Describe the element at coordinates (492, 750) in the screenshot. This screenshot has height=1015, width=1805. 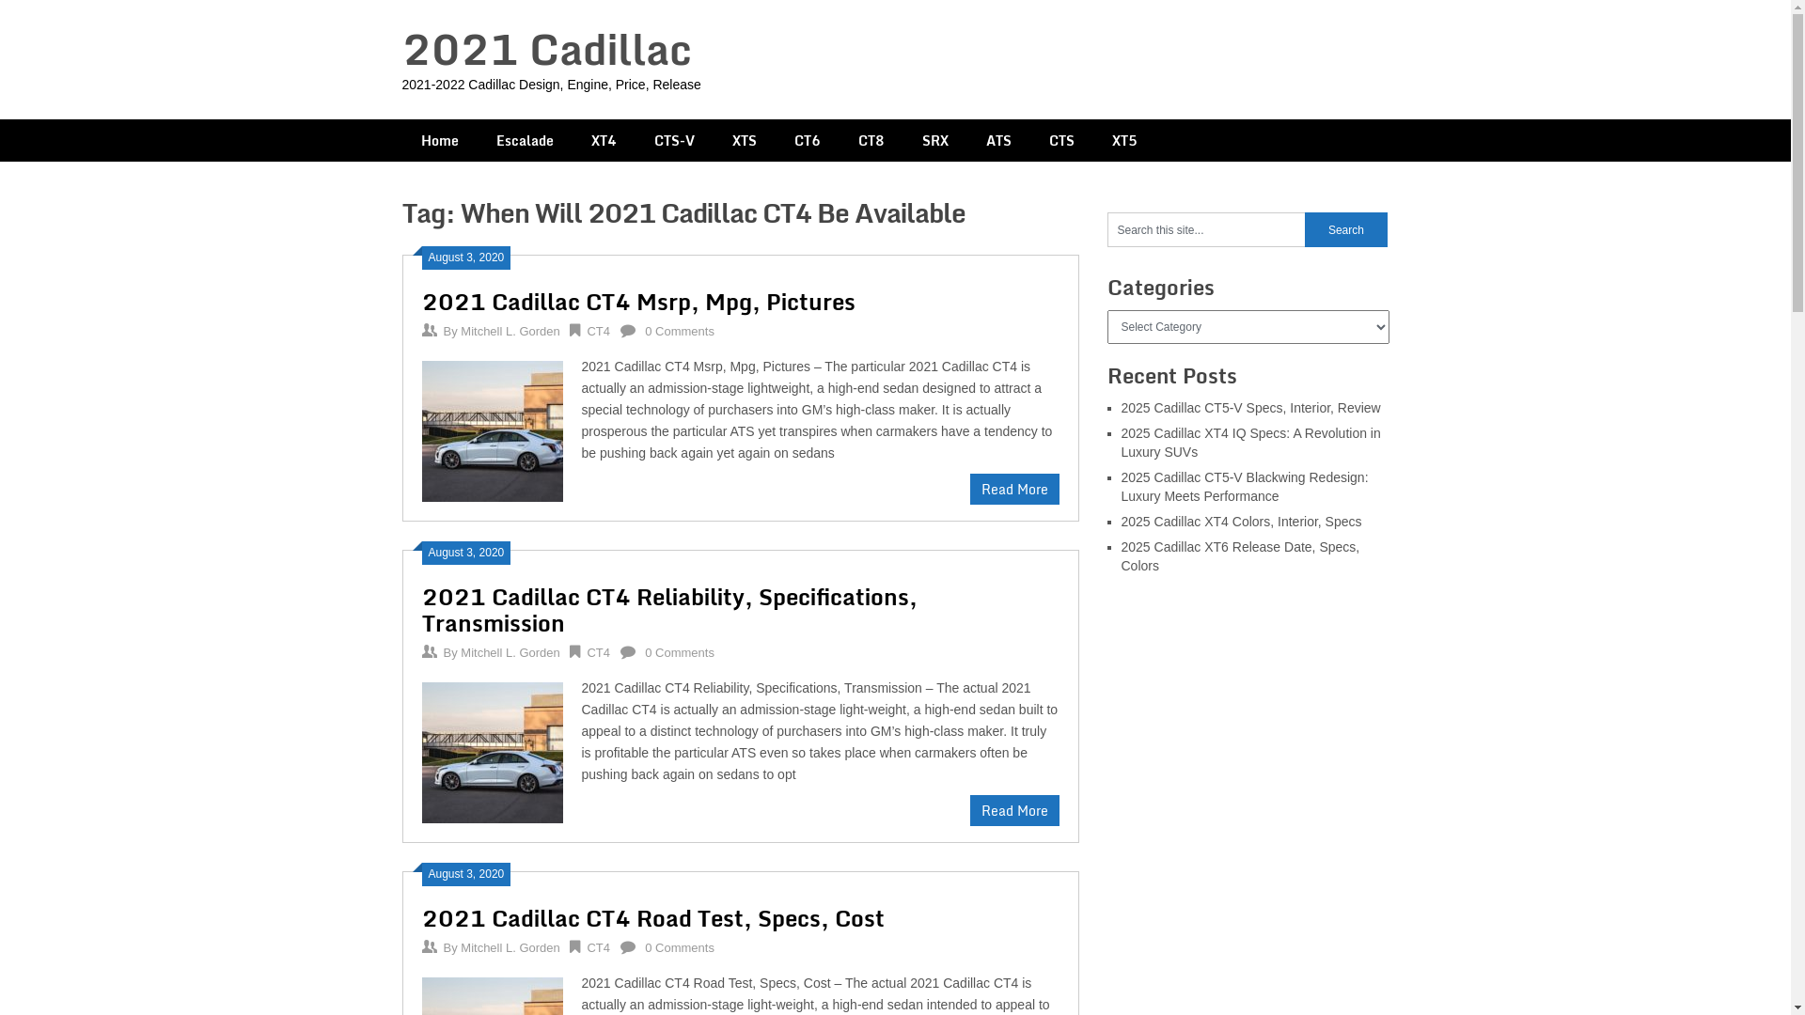
I see `2021 Cadillac CT4 Reliability, Specifications, Transmission` at that location.